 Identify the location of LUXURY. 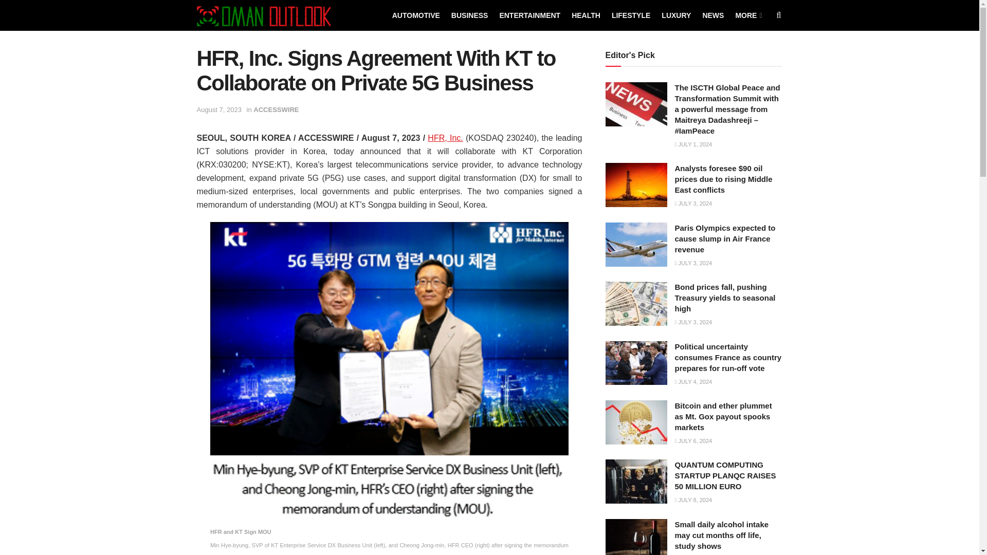
(676, 15).